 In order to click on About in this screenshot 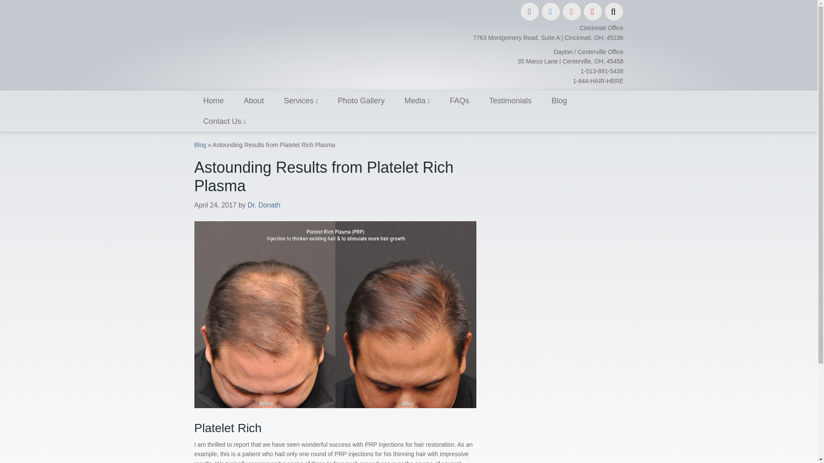, I will do `click(254, 100)`.